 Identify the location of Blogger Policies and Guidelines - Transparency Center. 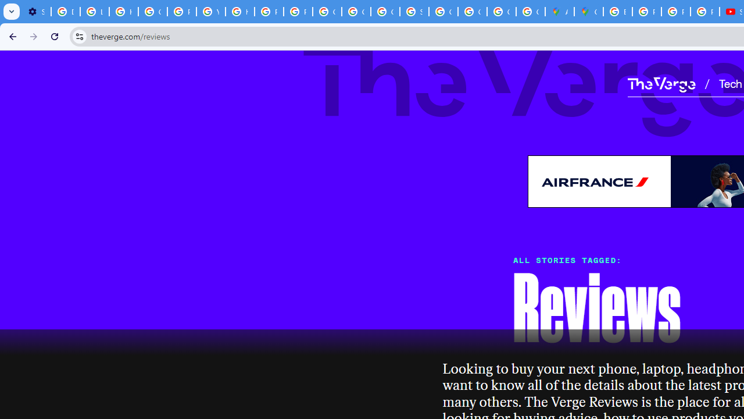
(617, 12).